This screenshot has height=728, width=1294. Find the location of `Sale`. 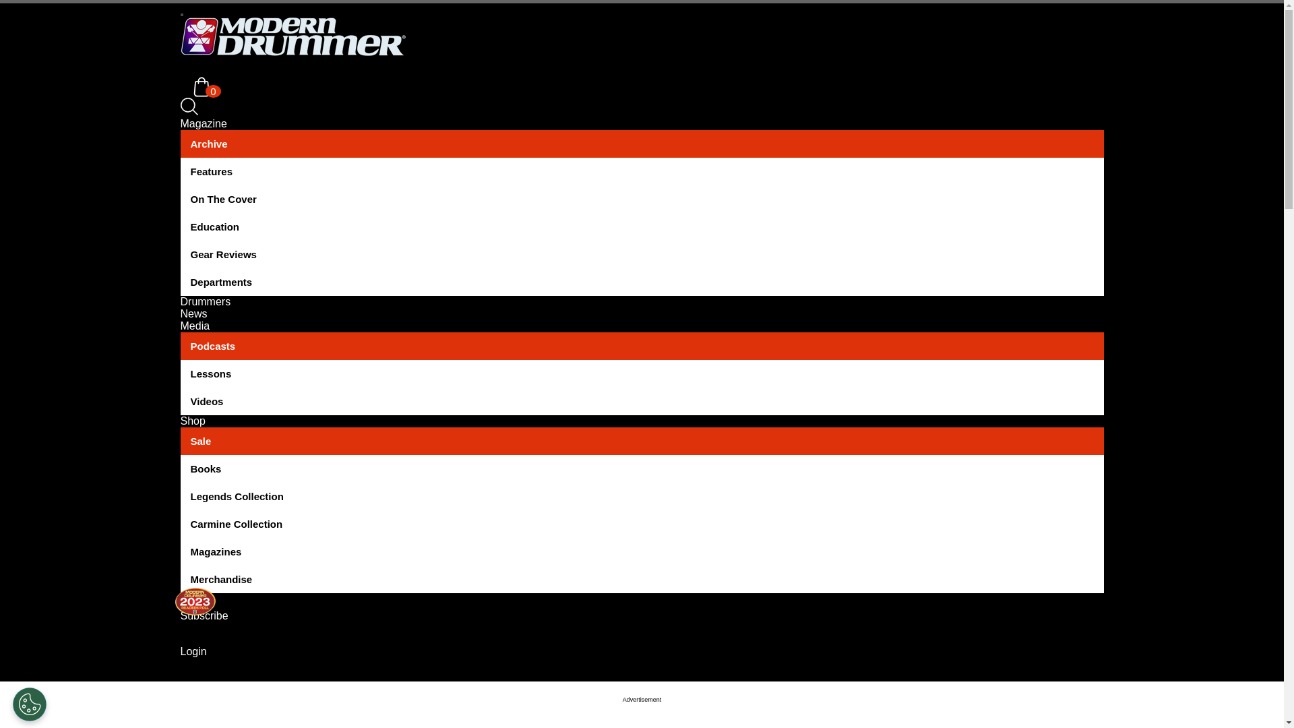

Sale is located at coordinates (642, 441).